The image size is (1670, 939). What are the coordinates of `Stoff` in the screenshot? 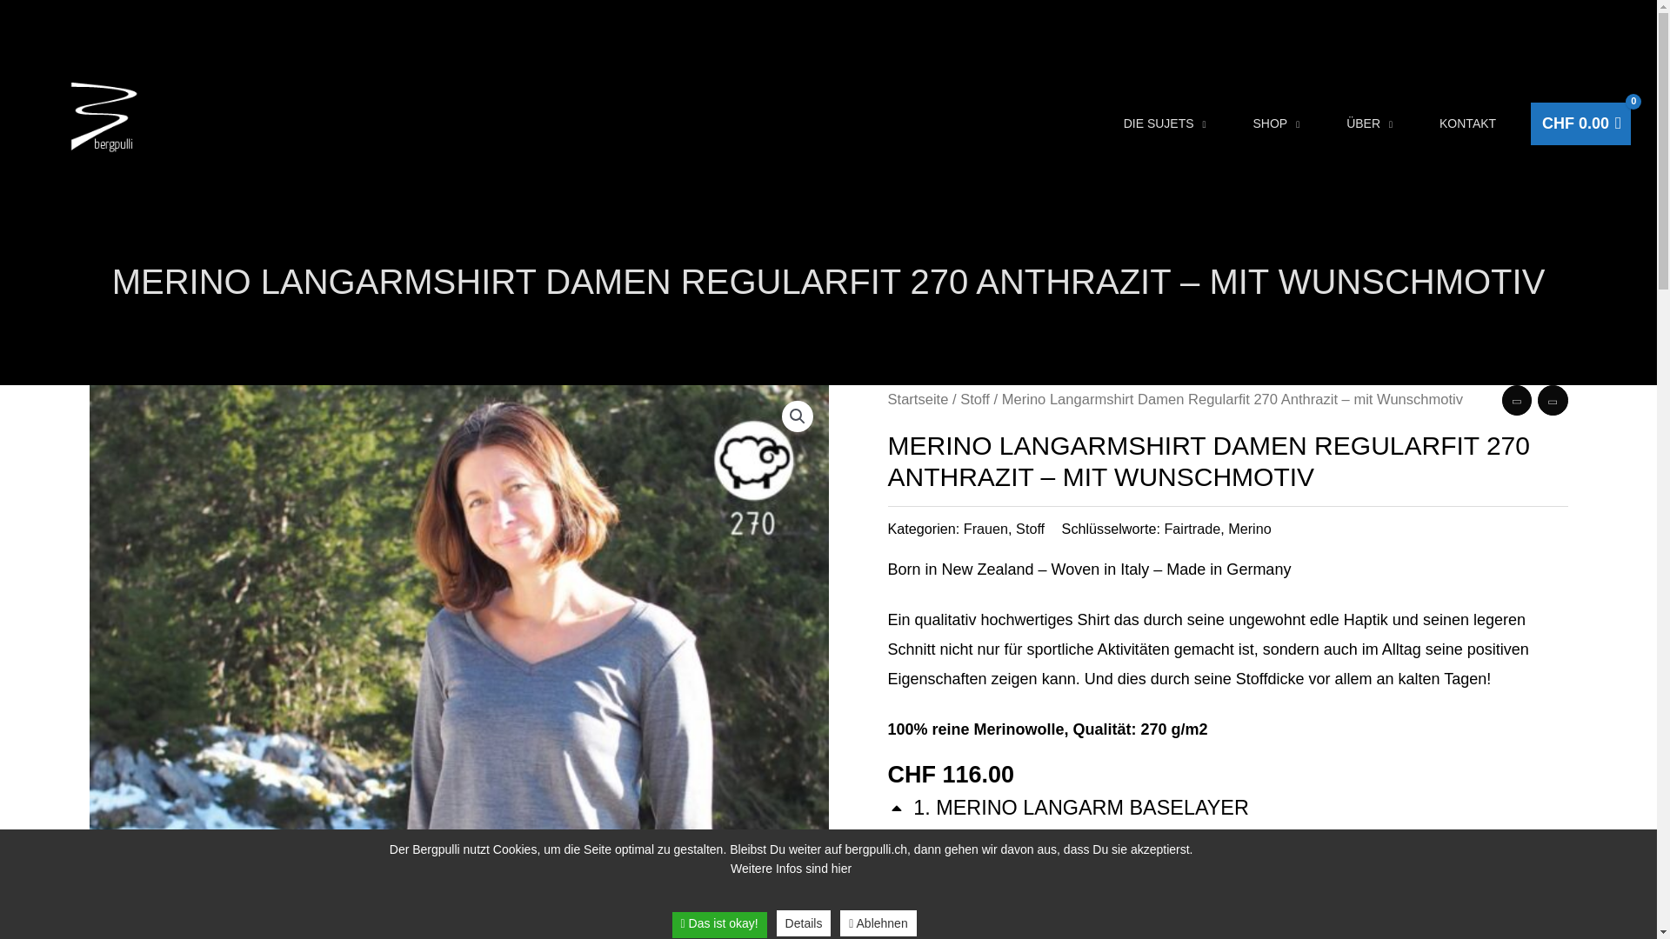 It's located at (1030, 529).